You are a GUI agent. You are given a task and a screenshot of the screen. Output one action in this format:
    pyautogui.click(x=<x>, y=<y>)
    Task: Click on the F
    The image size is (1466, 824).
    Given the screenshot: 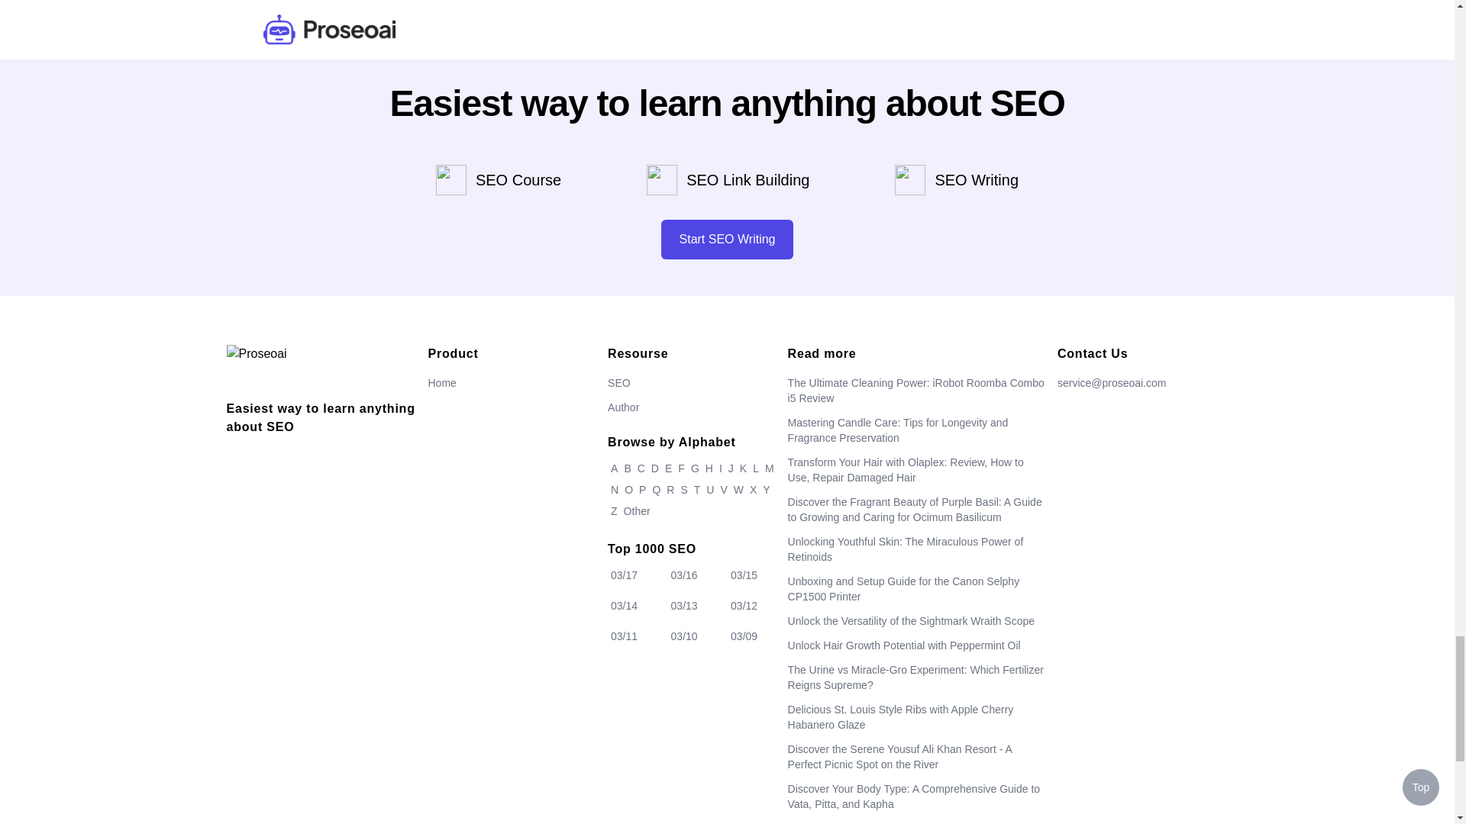 What is the action you would take?
    pyautogui.click(x=681, y=468)
    